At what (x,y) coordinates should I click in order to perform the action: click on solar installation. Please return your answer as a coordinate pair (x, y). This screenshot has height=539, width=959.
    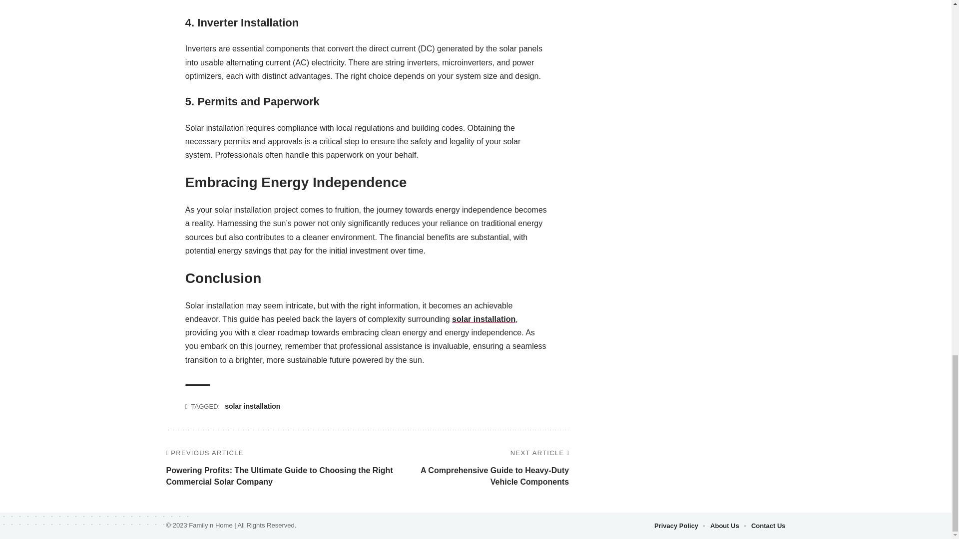
    Looking at the image, I should click on (483, 319).